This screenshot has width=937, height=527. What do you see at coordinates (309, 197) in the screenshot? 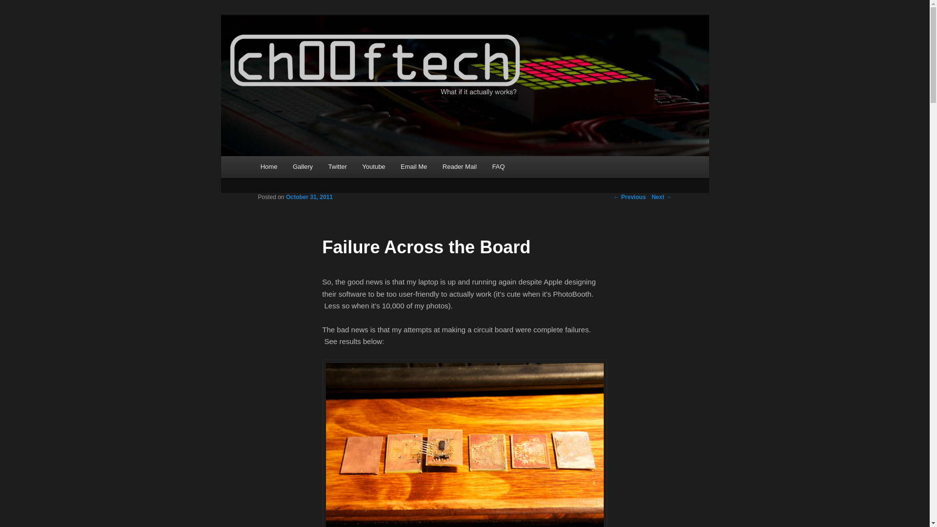
I see `October 31, 2011` at bounding box center [309, 197].